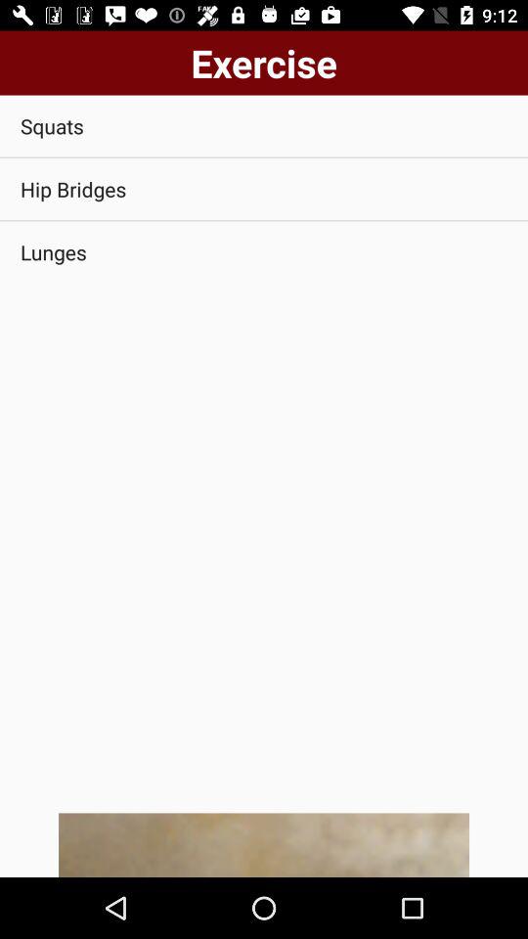 This screenshot has width=528, height=939. Describe the element at coordinates (264, 252) in the screenshot. I see `tap lunges app` at that location.